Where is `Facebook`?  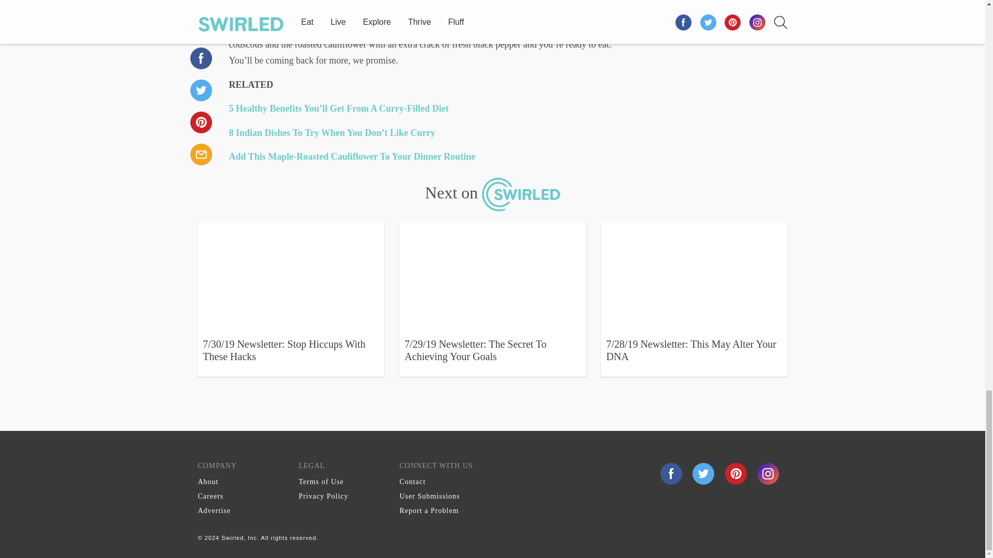 Facebook is located at coordinates (671, 473).